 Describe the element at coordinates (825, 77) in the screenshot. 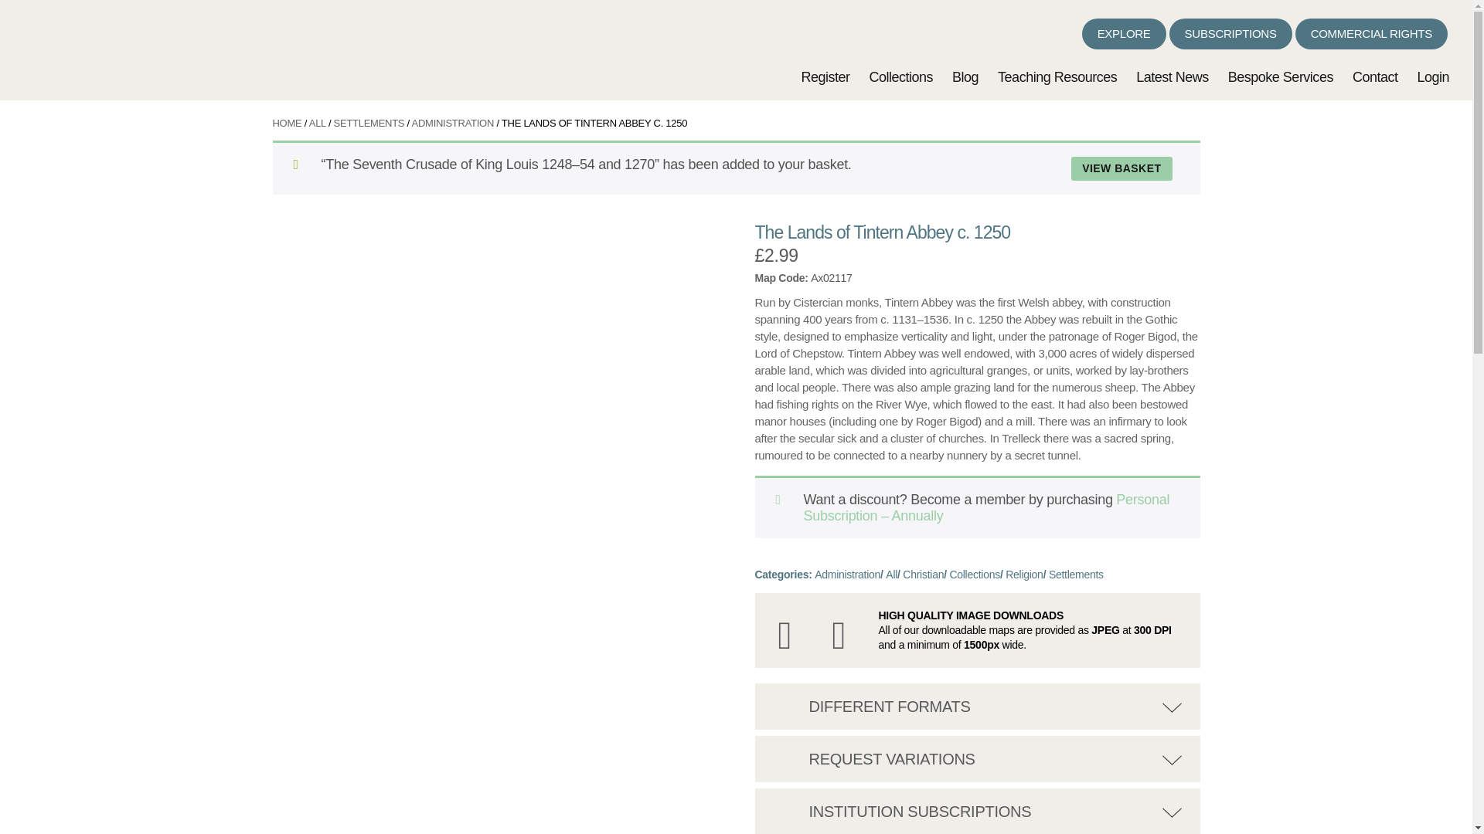

I see `Register` at that location.